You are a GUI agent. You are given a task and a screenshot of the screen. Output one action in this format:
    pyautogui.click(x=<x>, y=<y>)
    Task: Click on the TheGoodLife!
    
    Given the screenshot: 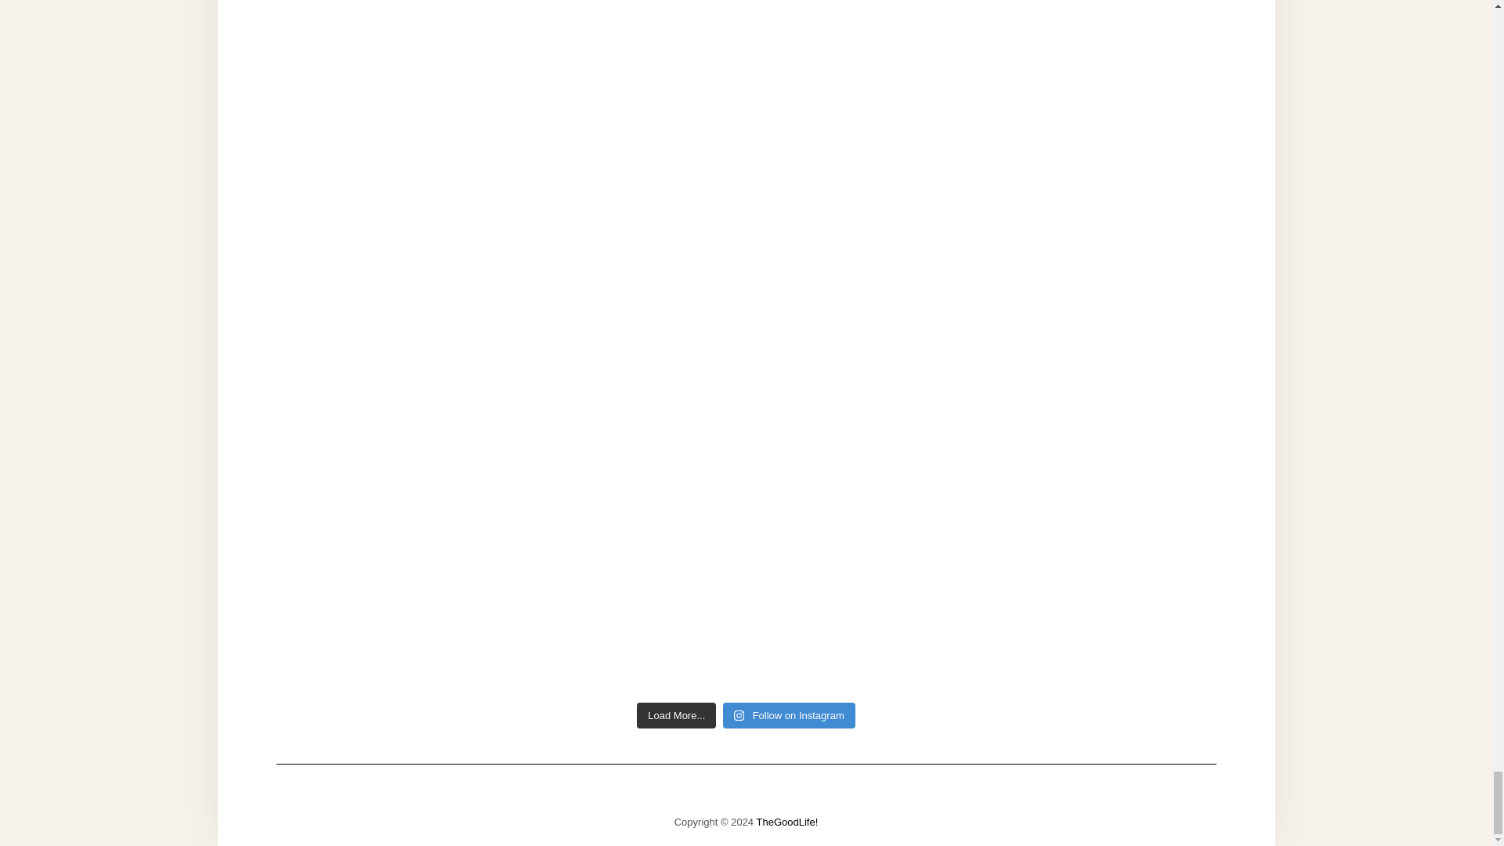 What is the action you would take?
    pyautogui.click(x=786, y=822)
    